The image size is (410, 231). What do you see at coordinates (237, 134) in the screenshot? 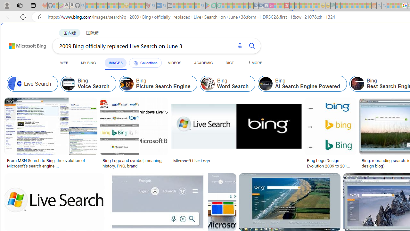
I see `Microsoft Live LogoSave` at bounding box center [237, 134].